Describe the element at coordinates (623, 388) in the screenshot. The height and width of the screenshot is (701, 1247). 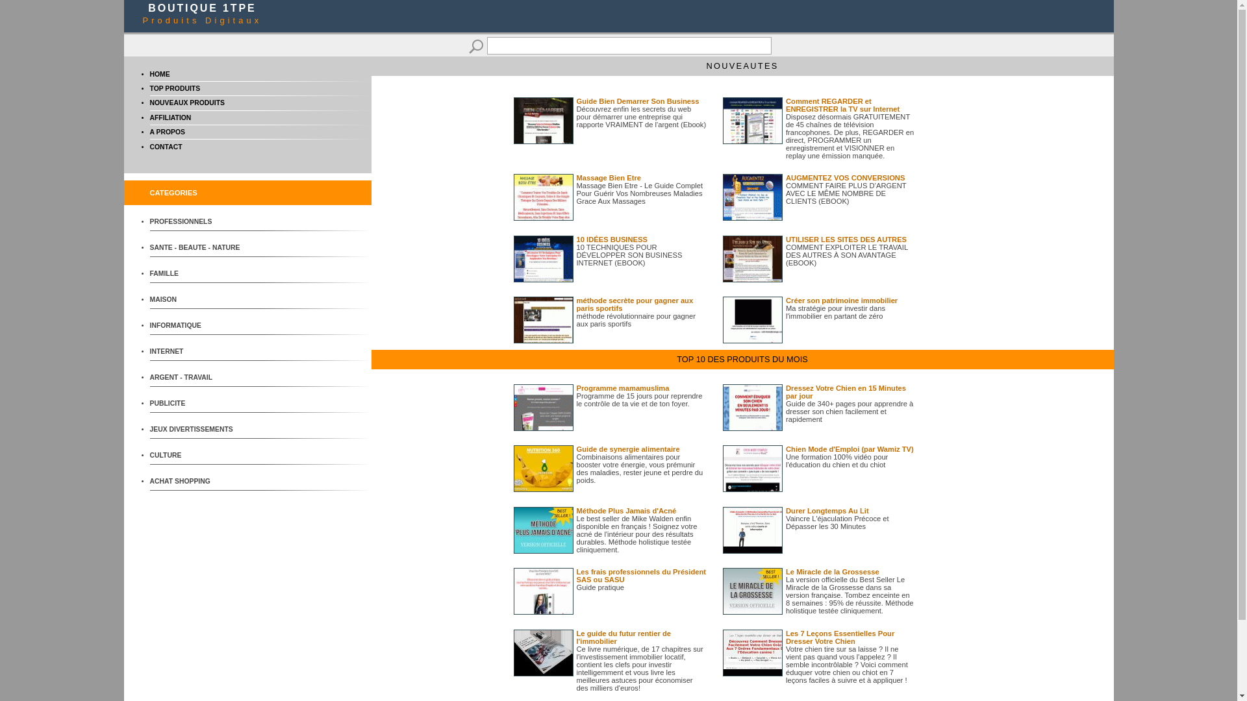
I see `Programme mamamuslima` at that location.